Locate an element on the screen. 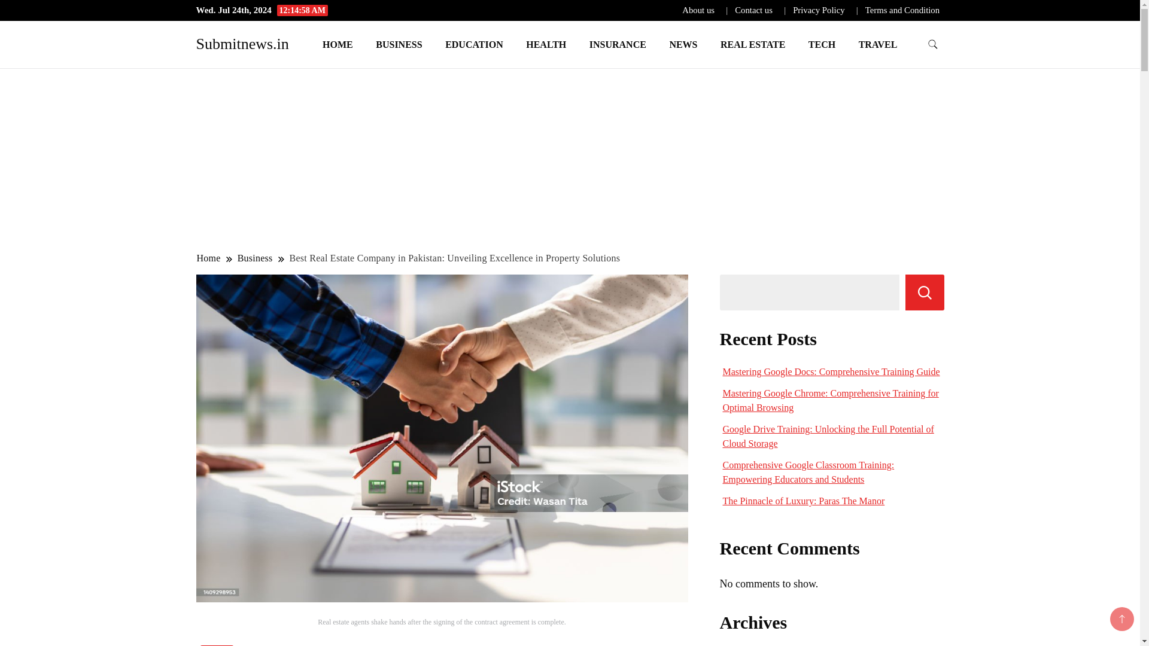 The image size is (1149, 646). REAL ESTATE is located at coordinates (752, 44).